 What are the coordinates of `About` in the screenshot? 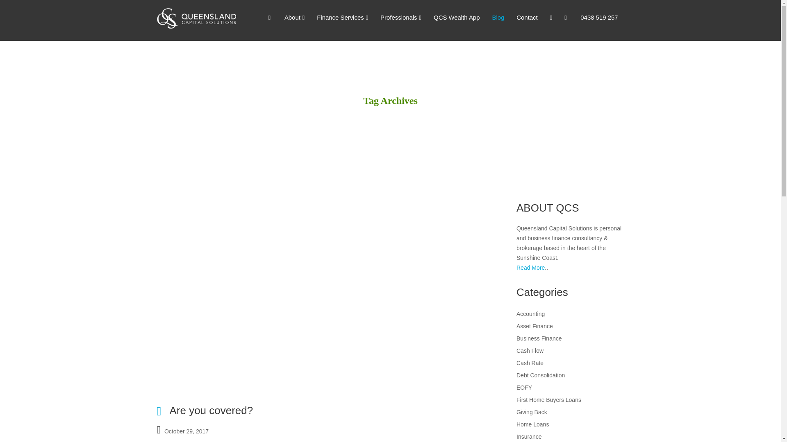 It's located at (294, 18).